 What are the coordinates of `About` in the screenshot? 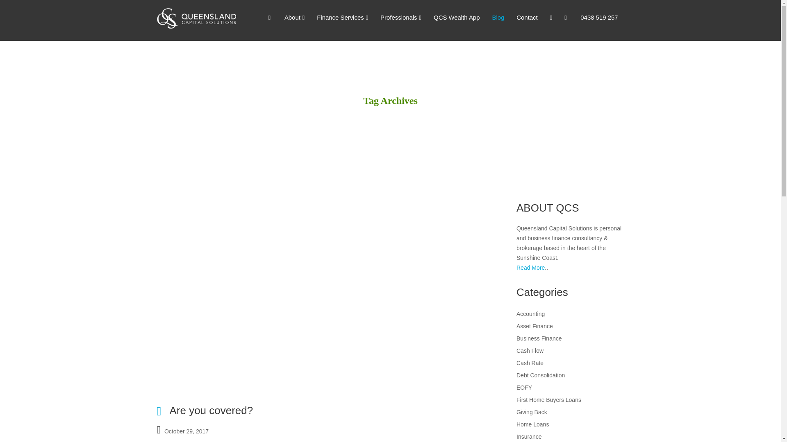 It's located at (294, 18).